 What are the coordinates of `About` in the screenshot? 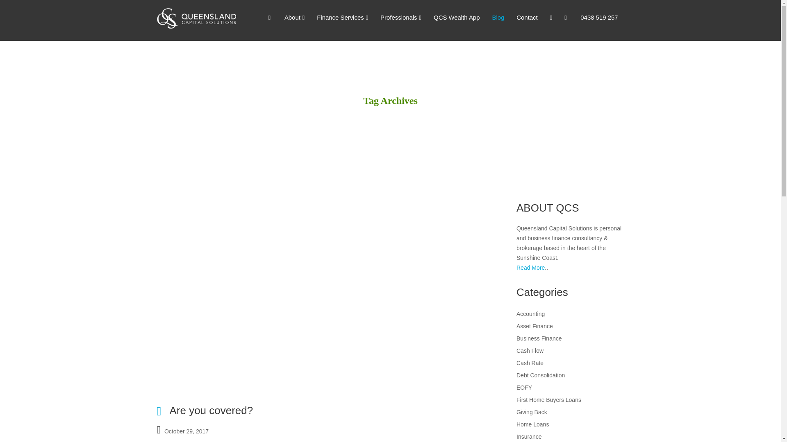 It's located at (294, 18).